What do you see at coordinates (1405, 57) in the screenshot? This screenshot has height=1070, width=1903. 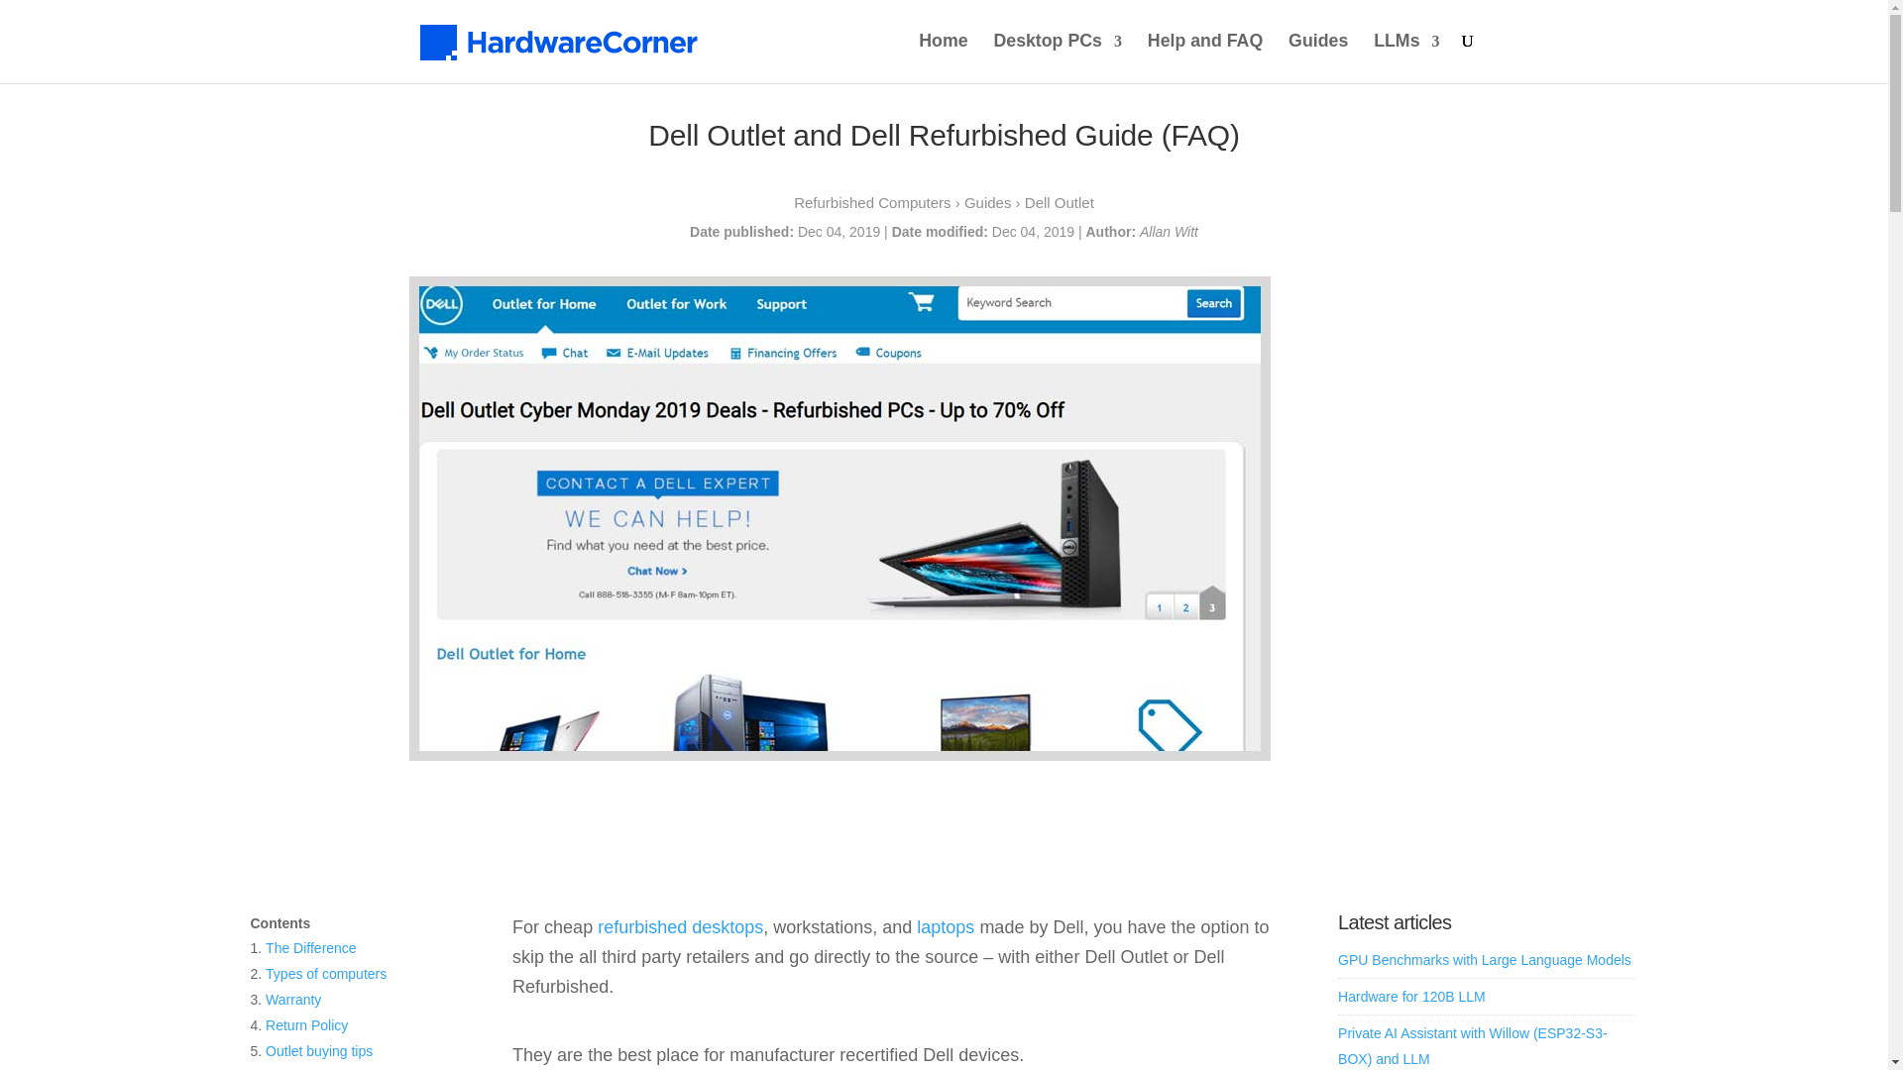 I see `LLMs` at bounding box center [1405, 57].